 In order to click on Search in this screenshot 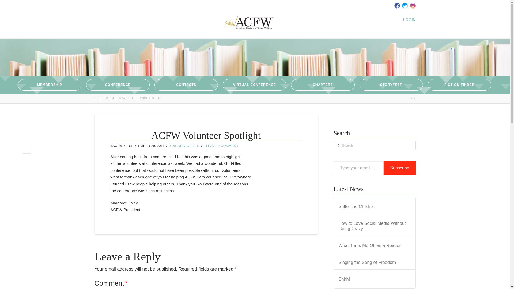, I will do `click(12, 6)`.